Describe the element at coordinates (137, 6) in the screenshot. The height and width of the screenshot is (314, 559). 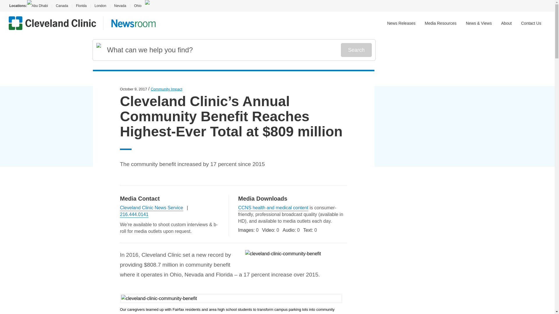
I see `Ohio` at that location.